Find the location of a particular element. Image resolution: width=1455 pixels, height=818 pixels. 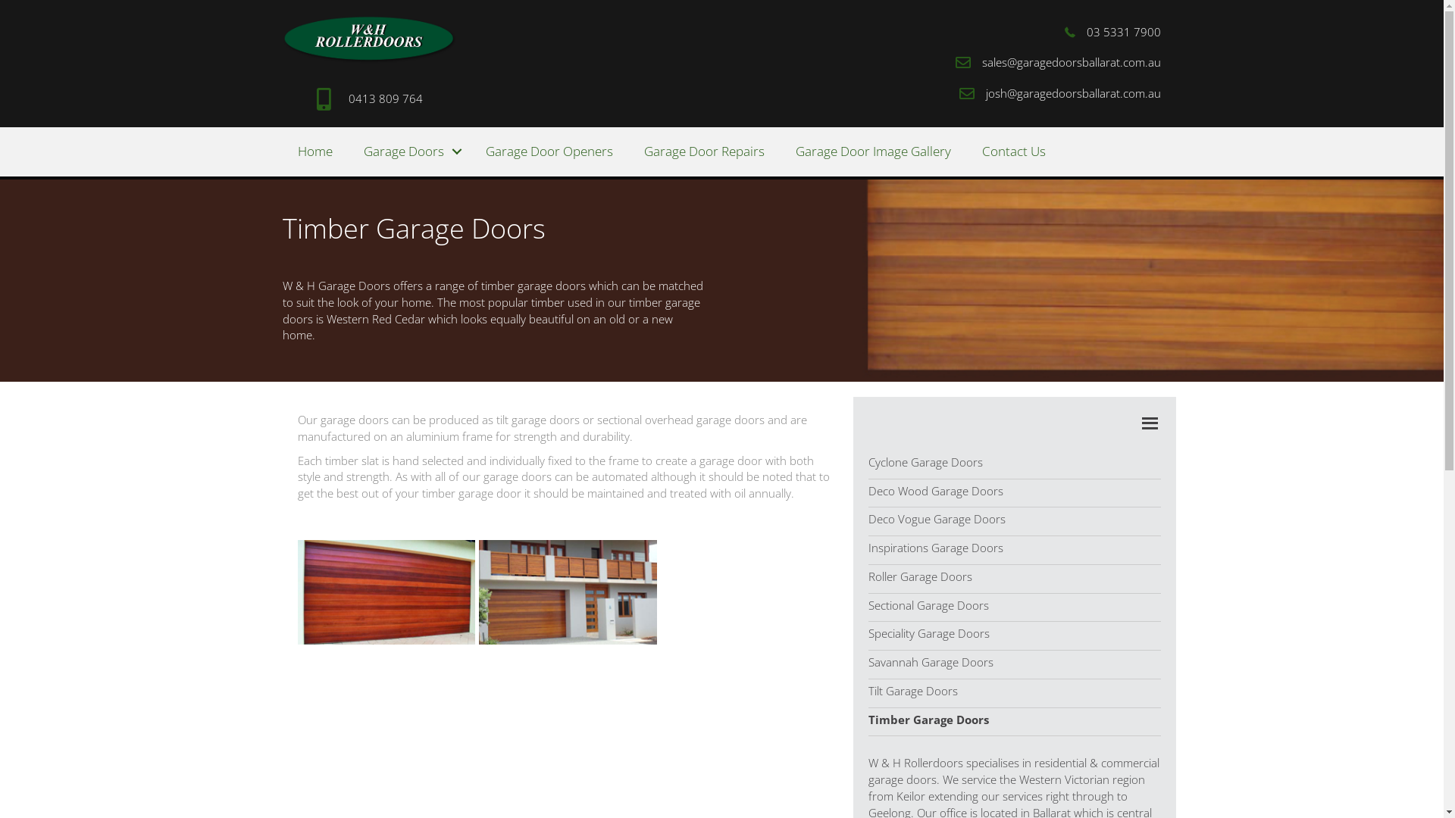

Garage Door Repairs is located at coordinates (705, 151).